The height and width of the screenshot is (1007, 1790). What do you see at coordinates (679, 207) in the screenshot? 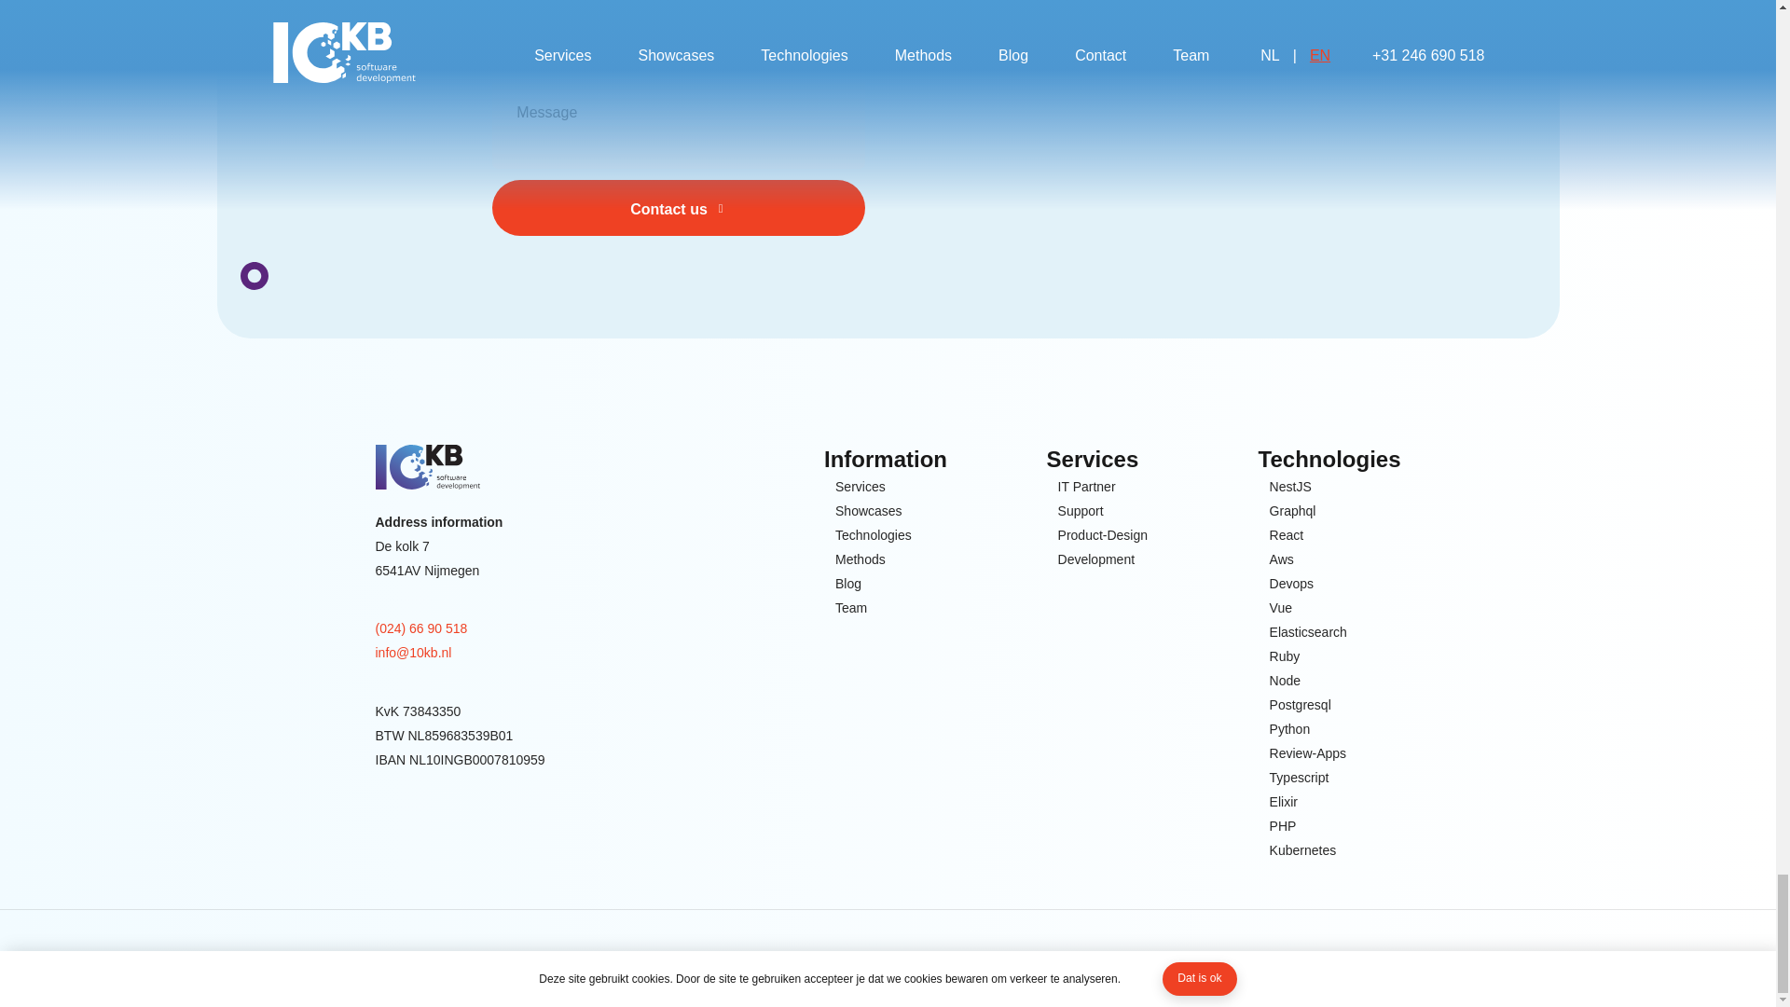
I see `Contact us` at bounding box center [679, 207].